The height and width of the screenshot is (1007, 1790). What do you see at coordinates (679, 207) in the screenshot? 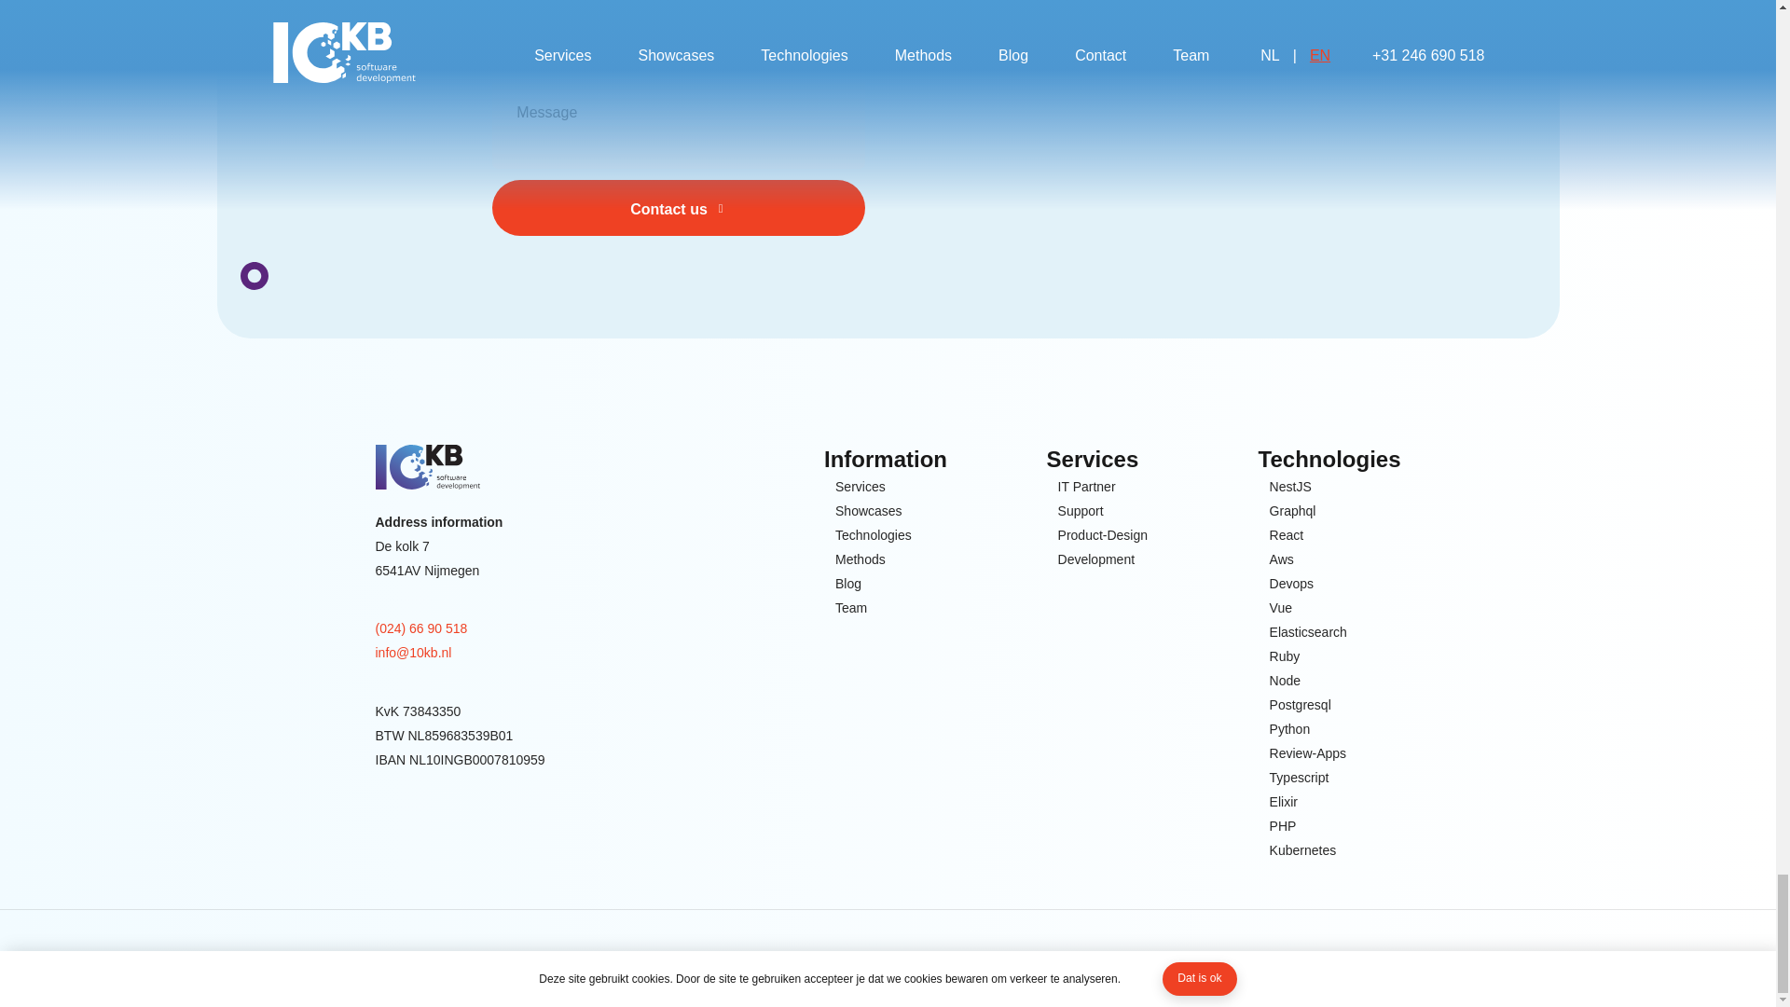
I see `Contact us` at bounding box center [679, 207].